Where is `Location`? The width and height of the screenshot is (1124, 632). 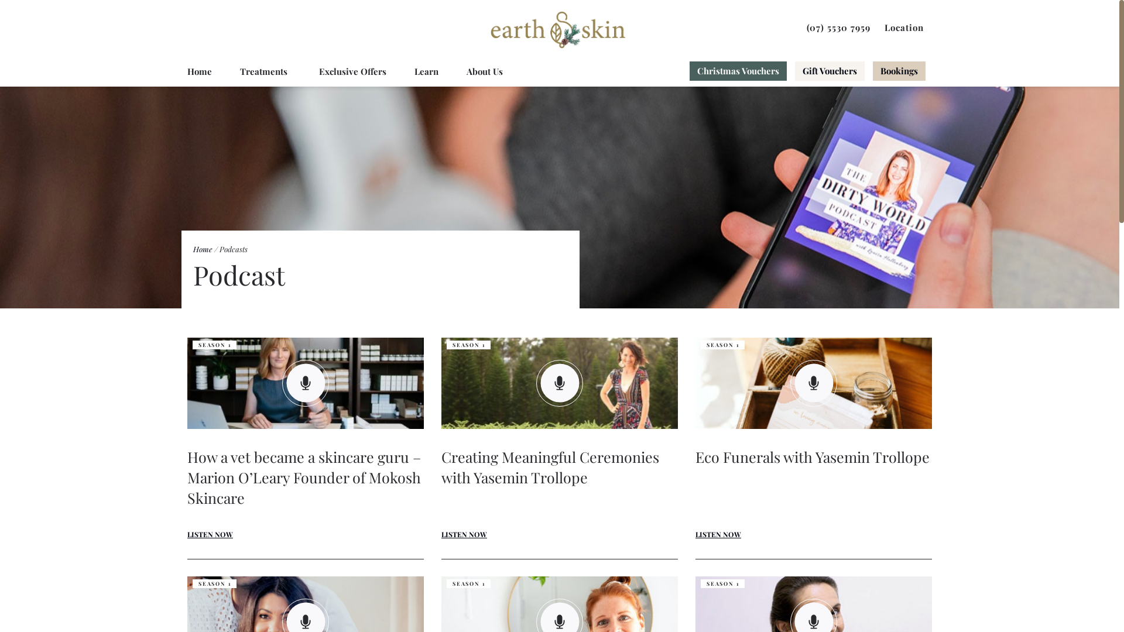
Location is located at coordinates (904, 28).